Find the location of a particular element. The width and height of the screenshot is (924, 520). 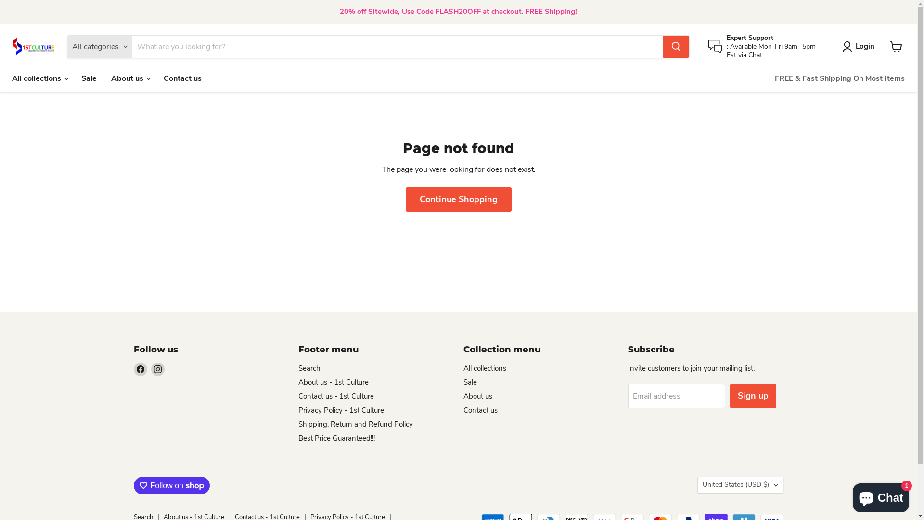

Find us on Facebook is located at coordinates (141, 369).